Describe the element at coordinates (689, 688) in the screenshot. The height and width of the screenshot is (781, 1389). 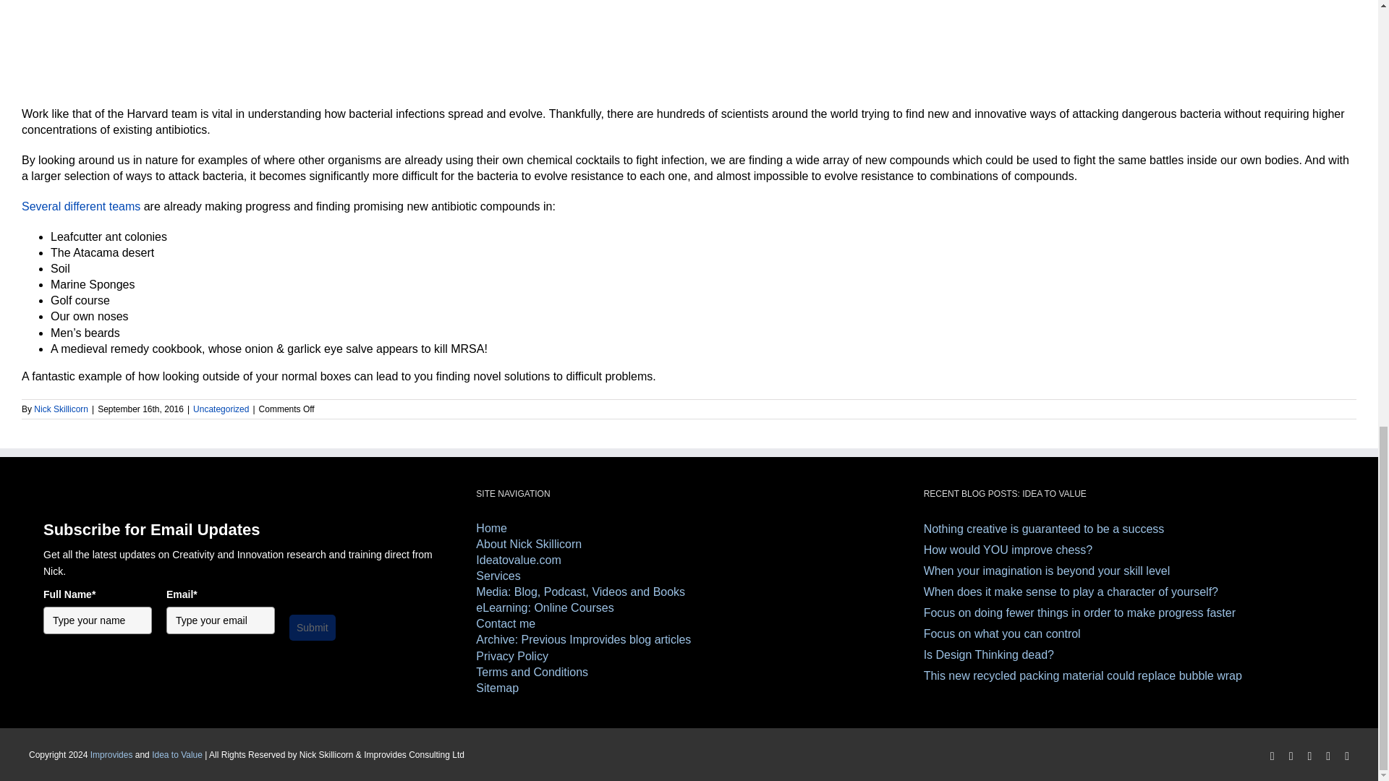
I see `Sitemap` at that location.